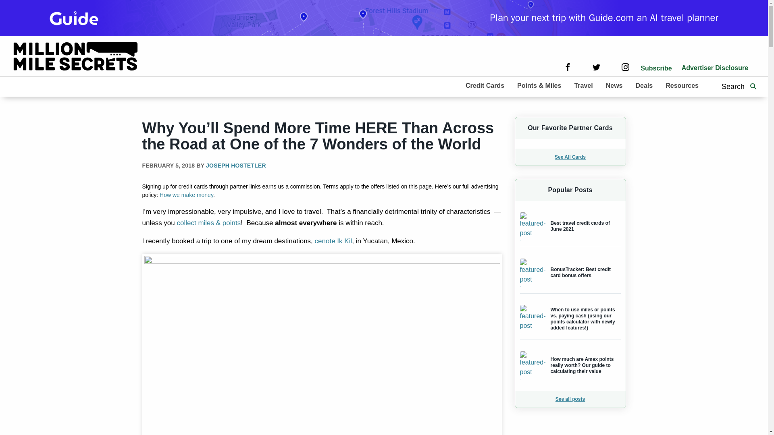  What do you see at coordinates (236, 165) in the screenshot?
I see `JOSEPH HOSTETLER` at bounding box center [236, 165].